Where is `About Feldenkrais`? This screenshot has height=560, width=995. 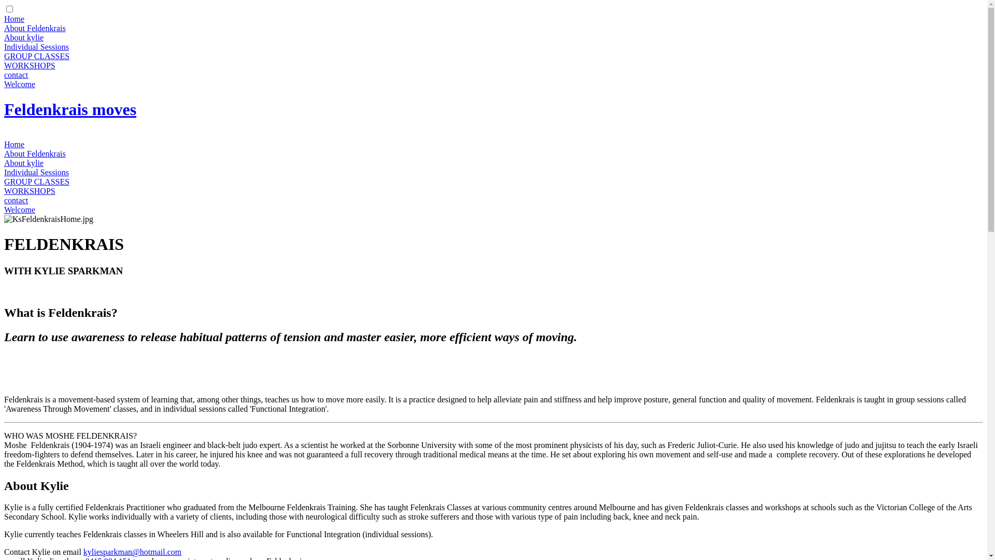
About Feldenkrais is located at coordinates (35, 28).